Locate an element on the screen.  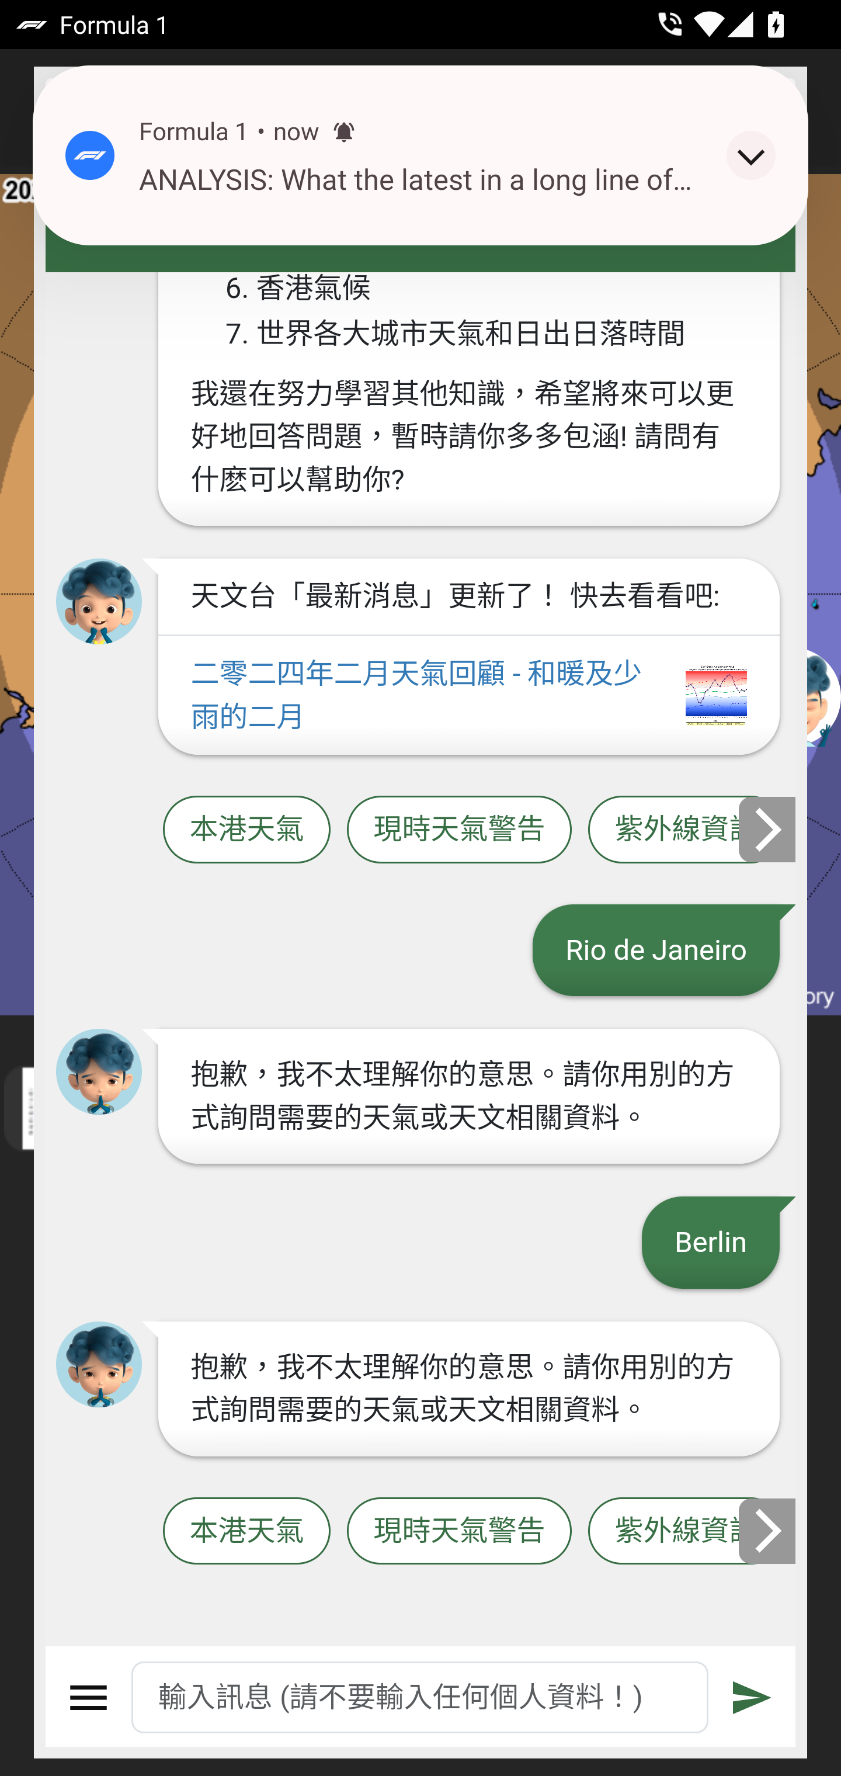
本港天氣 is located at coordinates (246, 830).